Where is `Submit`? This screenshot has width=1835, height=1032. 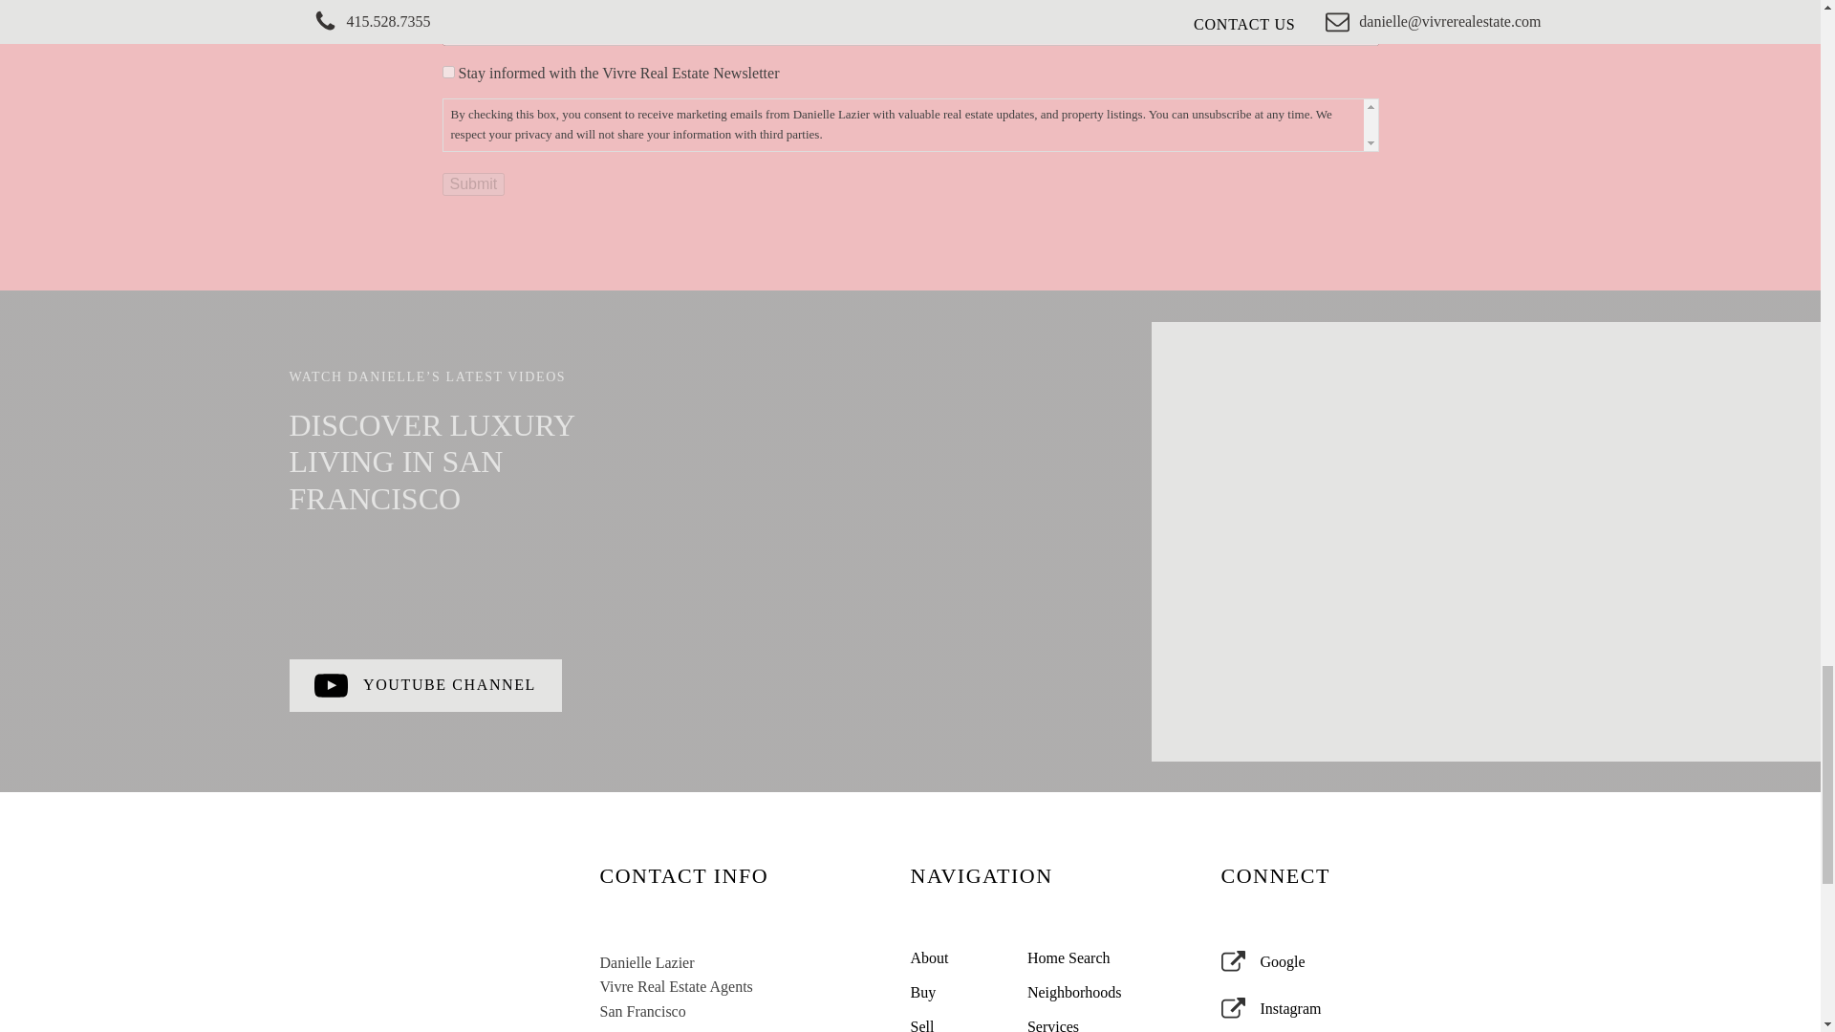 Submit is located at coordinates (473, 184).